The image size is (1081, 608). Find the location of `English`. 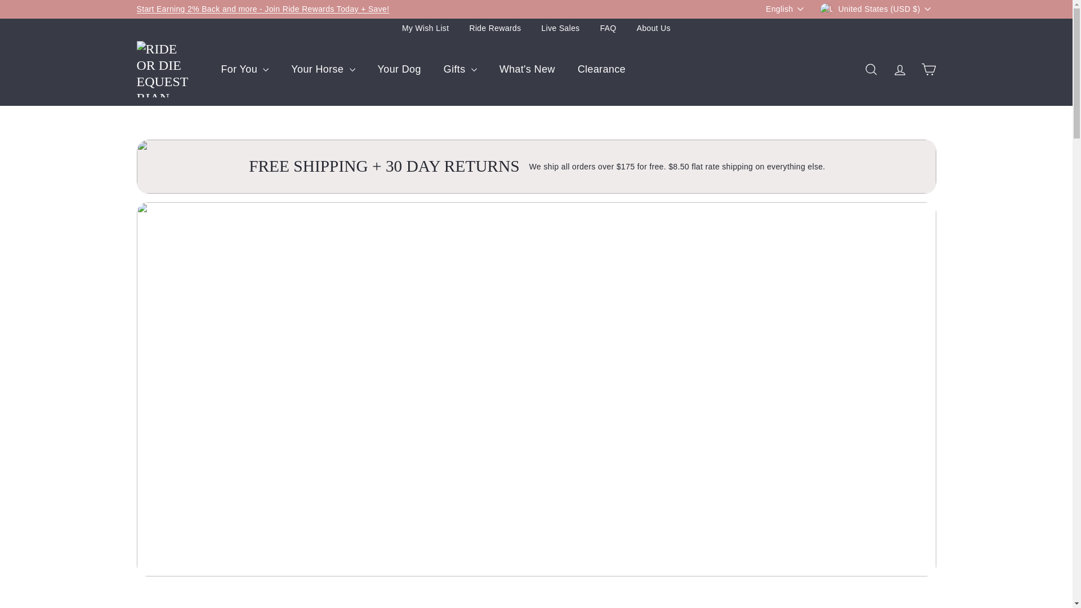

English is located at coordinates (787, 9).